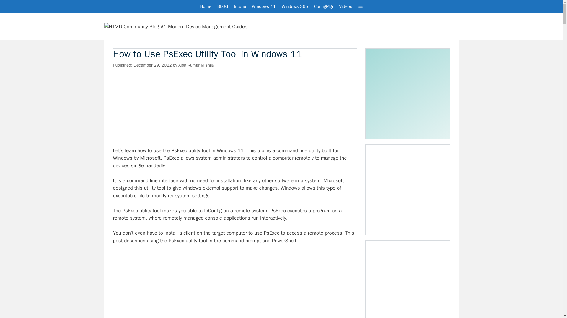  What do you see at coordinates (323, 6) in the screenshot?
I see `Microsoft Endpoint Manager Configuration Manager` at bounding box center [323, 6].